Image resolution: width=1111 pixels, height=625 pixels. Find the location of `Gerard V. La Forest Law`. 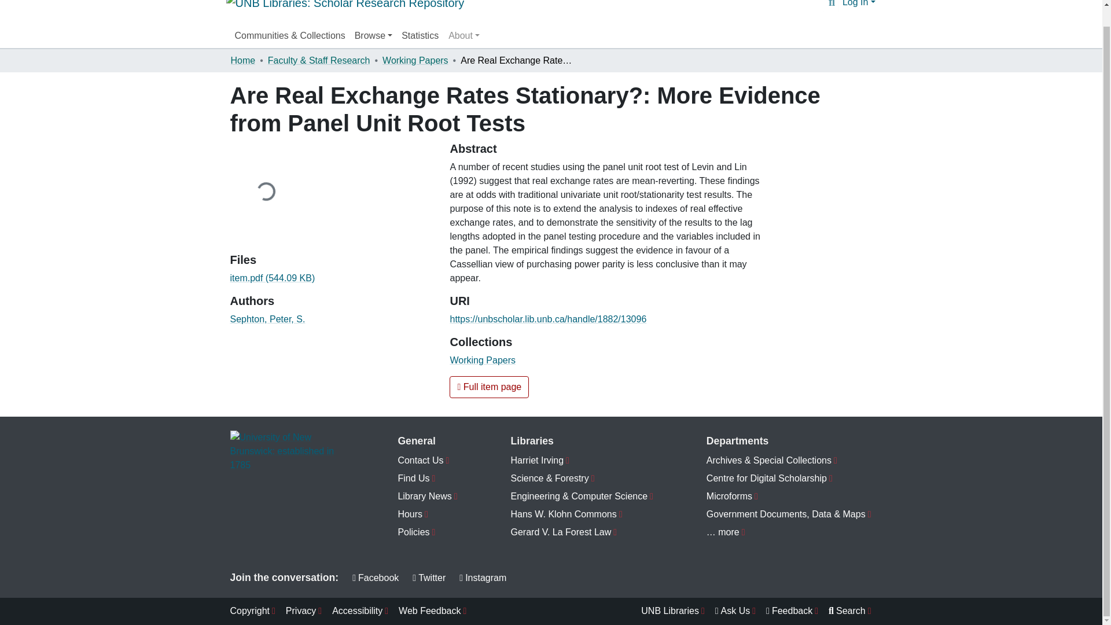

Gerard V. La Forest Law is located at coordinates (582, 532).